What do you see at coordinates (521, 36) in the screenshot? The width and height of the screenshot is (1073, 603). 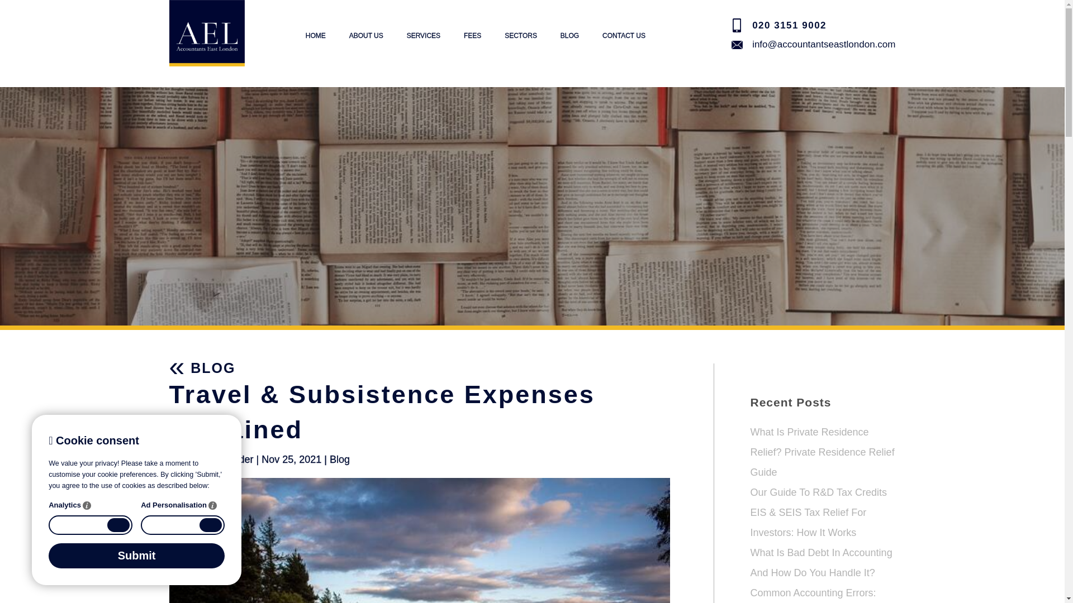 I see `SECTORS` at bounding box center [521, 36].